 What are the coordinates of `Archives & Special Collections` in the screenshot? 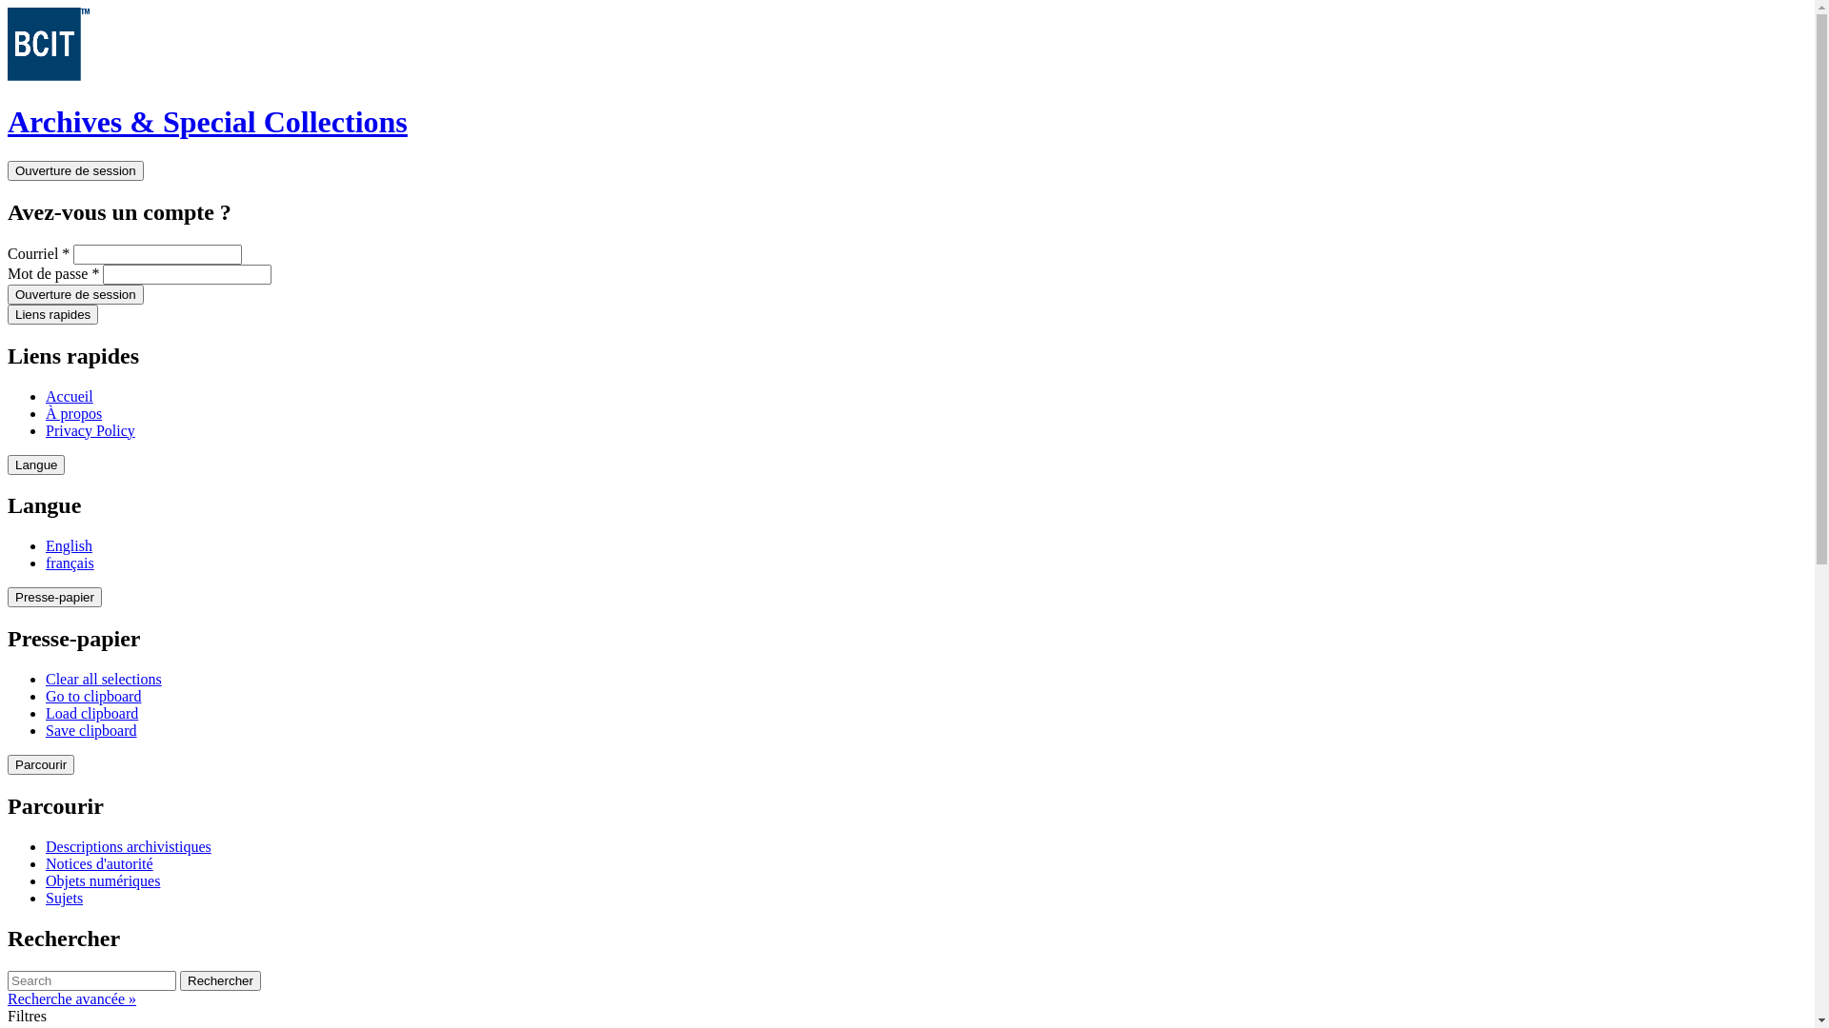 It's located at (208, 122).